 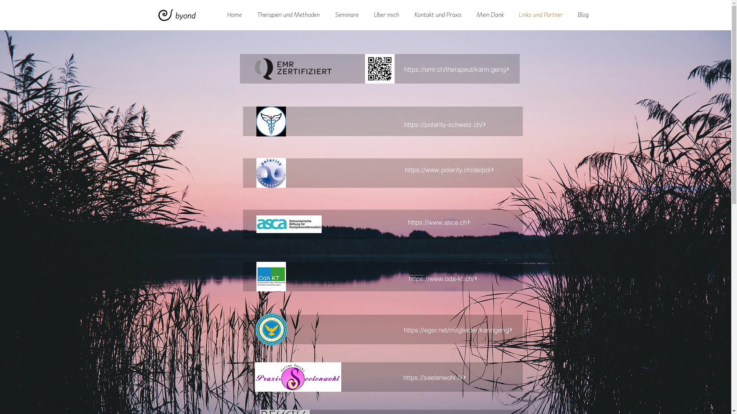 I want to click on Home, so click(x=234, y=15).